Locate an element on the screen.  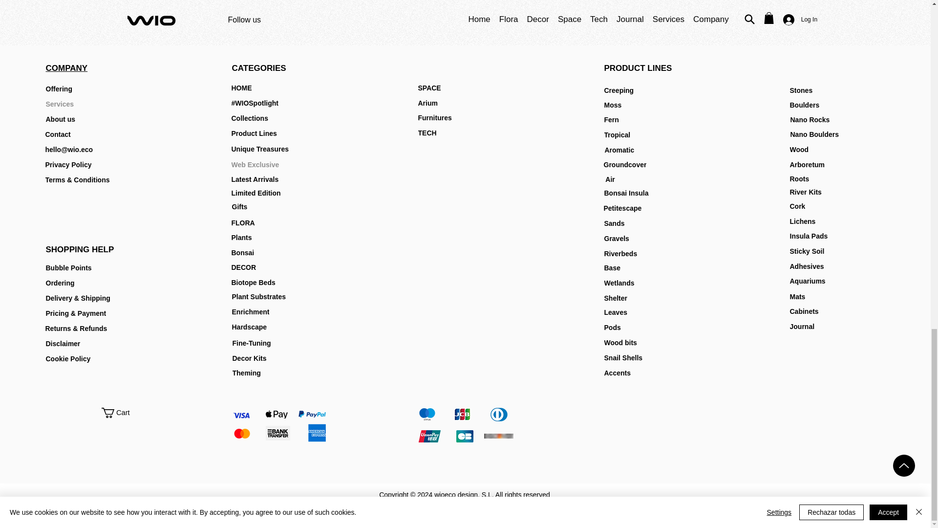
apple pay logo.png is located at coordinates (277, 415).